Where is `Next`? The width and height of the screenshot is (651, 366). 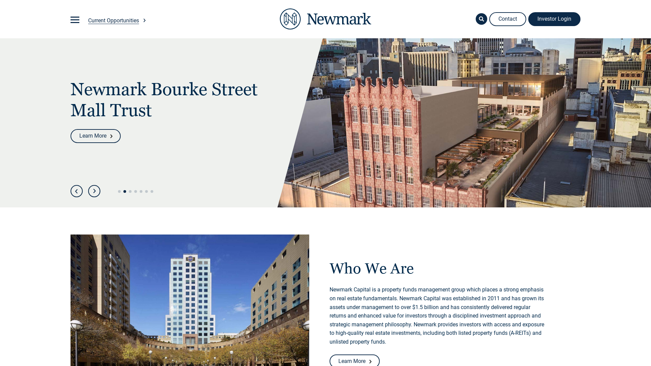
Next is located at coordinates (94, 191).